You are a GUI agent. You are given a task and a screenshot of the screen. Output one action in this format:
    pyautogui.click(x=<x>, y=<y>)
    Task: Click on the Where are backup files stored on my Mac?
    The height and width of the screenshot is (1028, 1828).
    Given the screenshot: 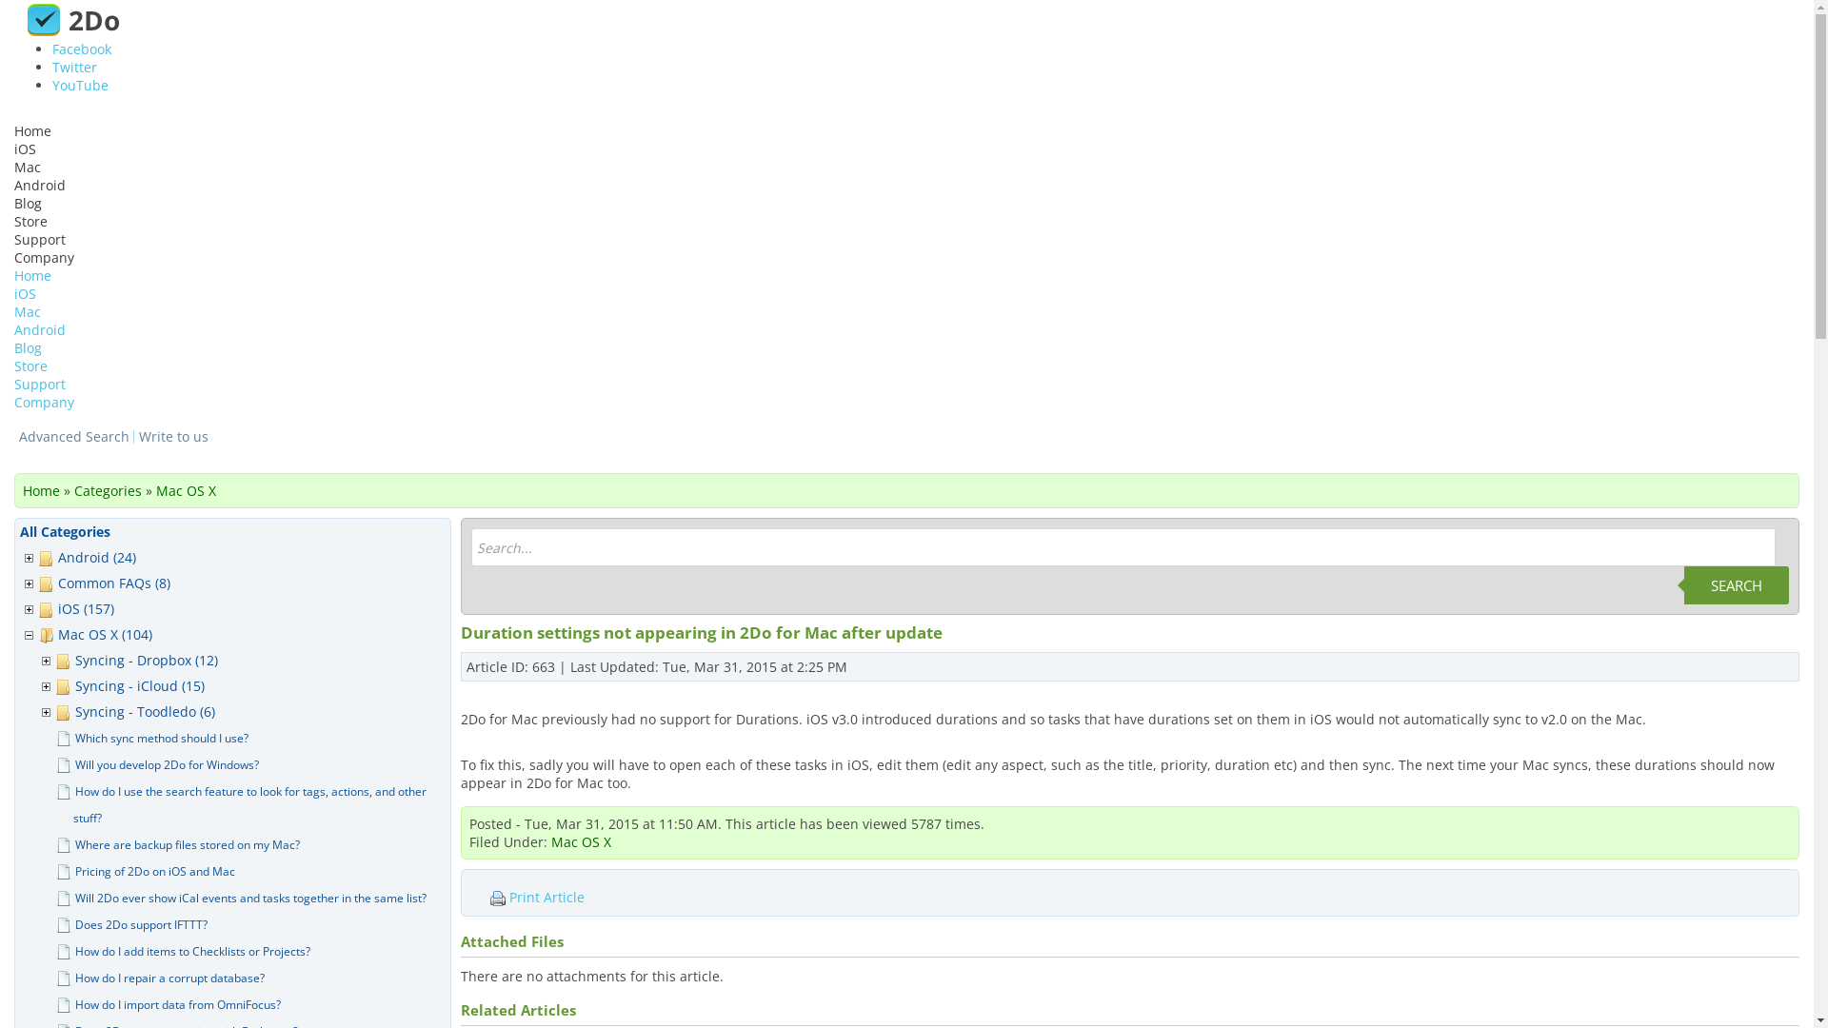 What is the action you would take?
    pyautogui.click(x=191, y=845)
    